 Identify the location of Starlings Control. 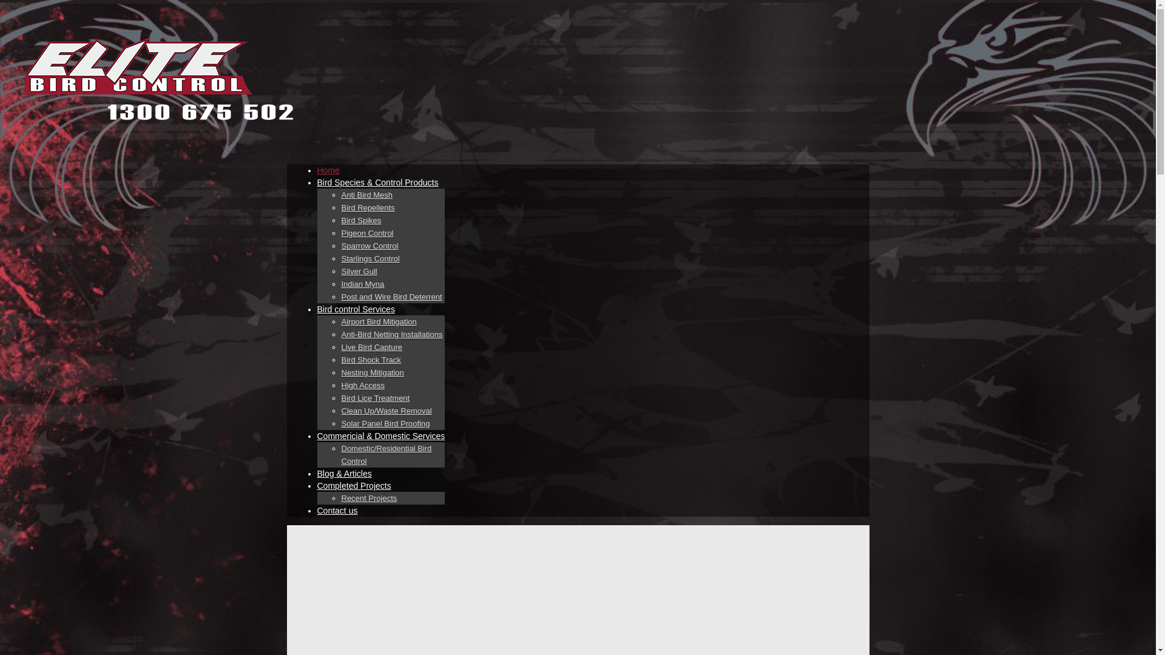
(370, 259).